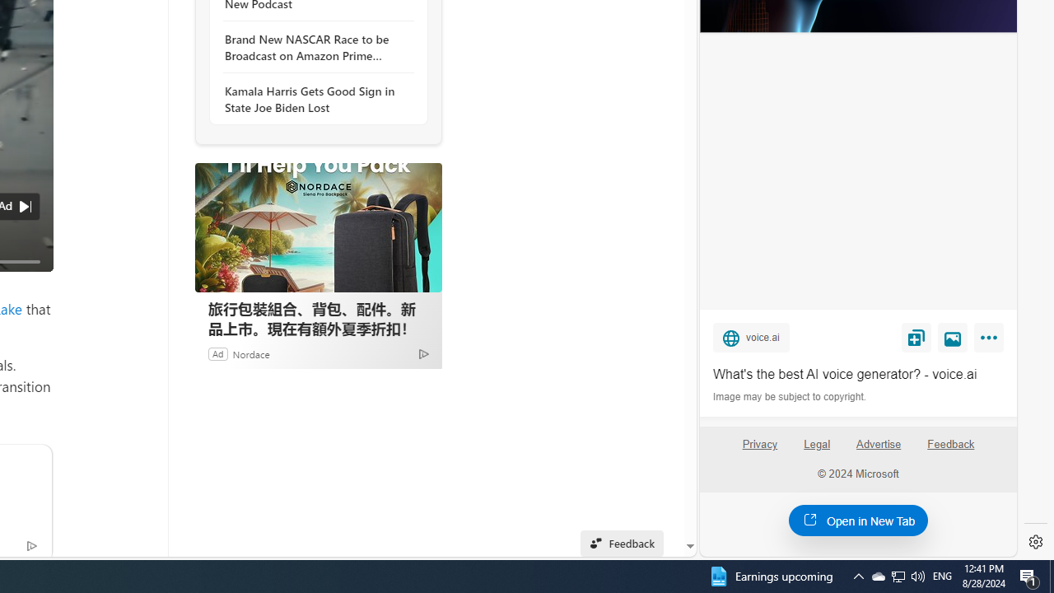  Describe the element at coordinates (423, 353) in the screenshot. I see `Ad Choice` at that location.